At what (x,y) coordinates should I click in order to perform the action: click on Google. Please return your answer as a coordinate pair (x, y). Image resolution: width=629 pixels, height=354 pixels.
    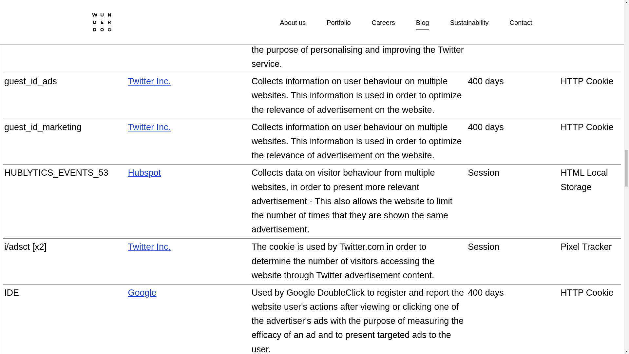
    Looking at the image, I should click on (142, 293).